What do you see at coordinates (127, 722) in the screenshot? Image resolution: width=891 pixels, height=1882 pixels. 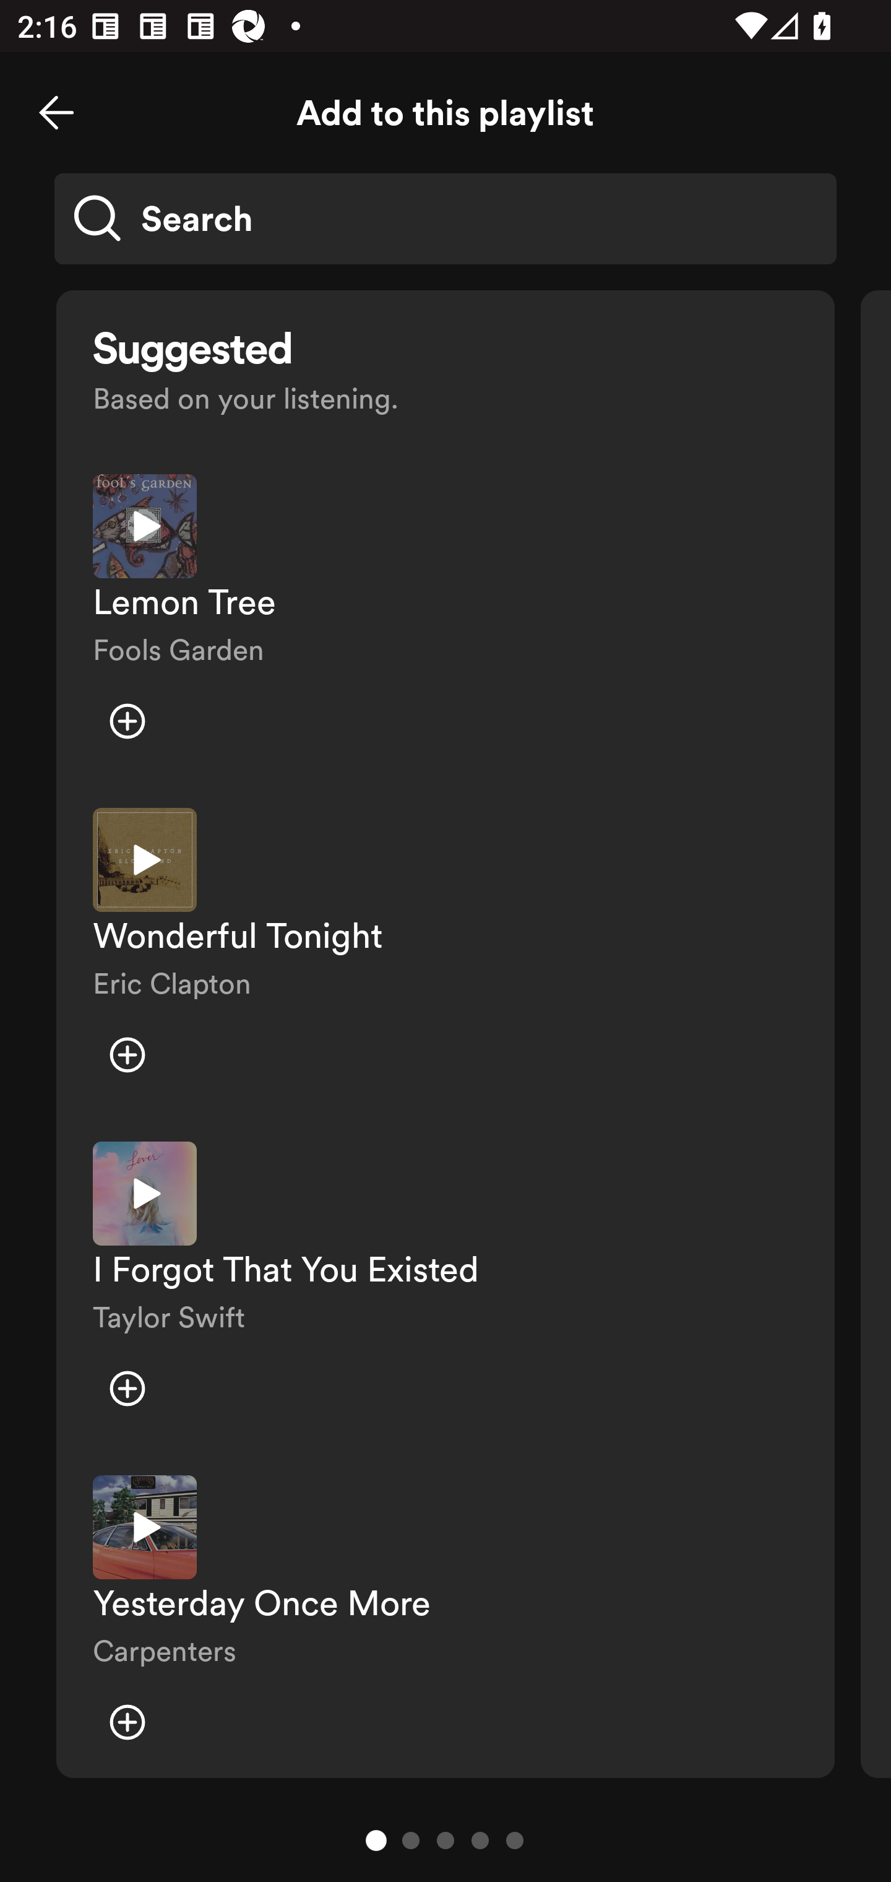 I see `Add item` at bounding box center [127, 722].